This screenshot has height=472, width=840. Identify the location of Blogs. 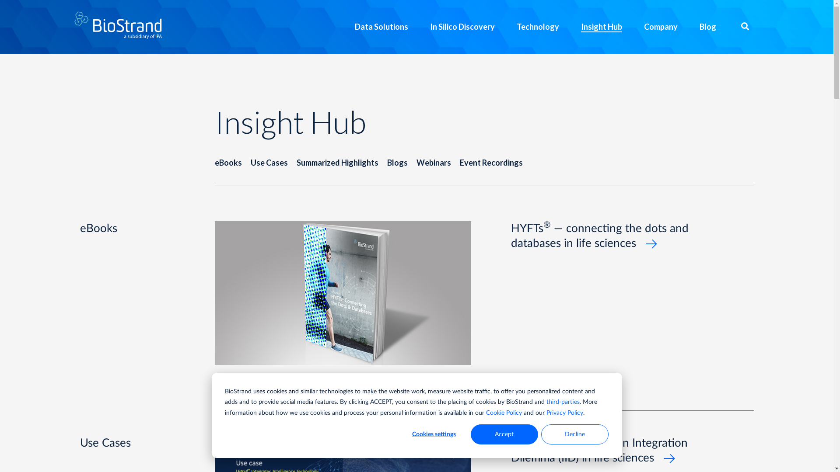
(397, 163).